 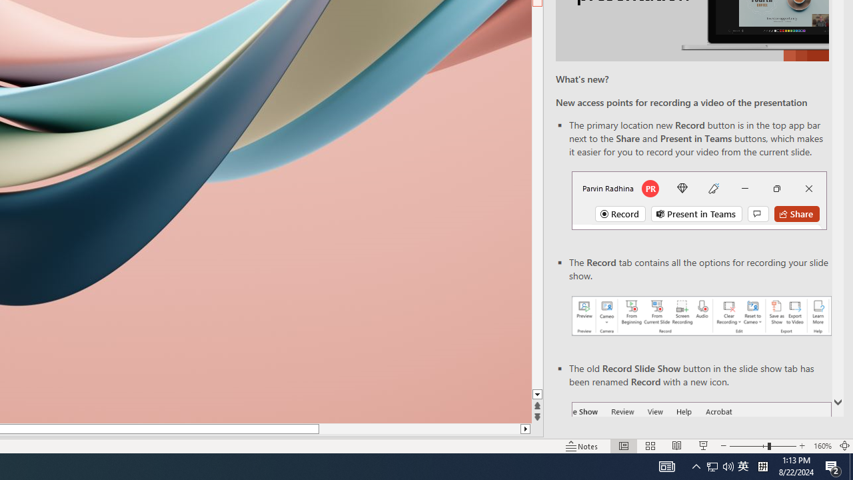 What do you see at coordinates (699, 200) in the screenshot?
I see `Record button in top bar` at bounding box center [699, 200].